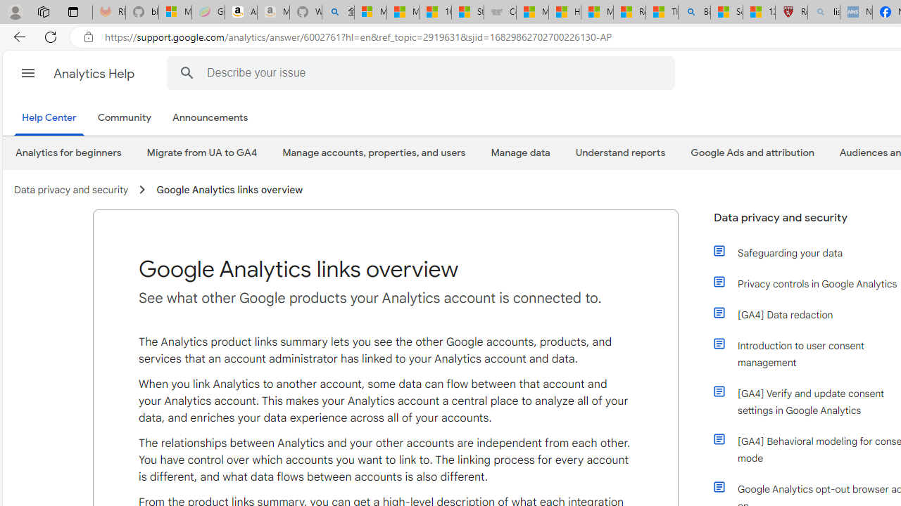 This screenshot has height=506, width=901. I want to click on Google Analytics links overview, so click(229, 190).